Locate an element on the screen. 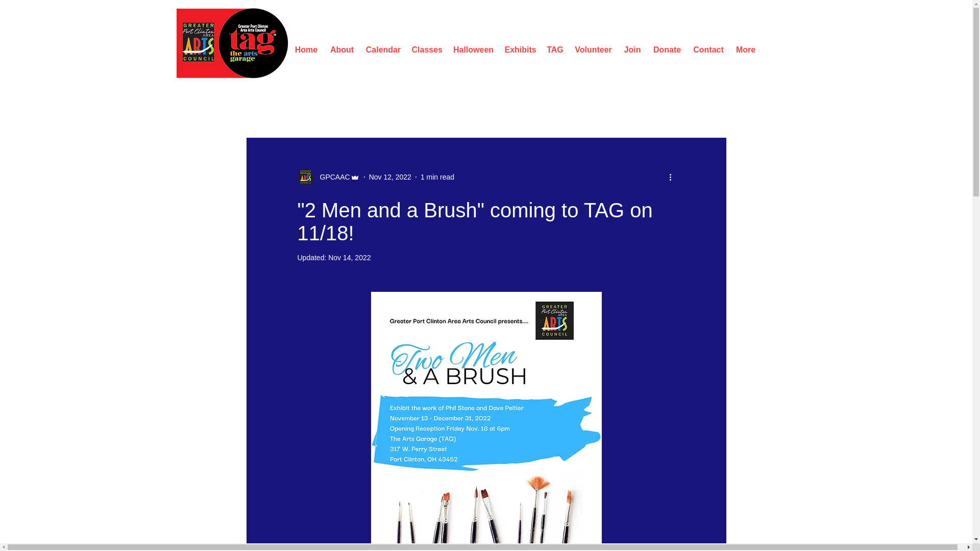 The height and width of the screenshot is (551, 980). About is located at coordinates (341, 49).